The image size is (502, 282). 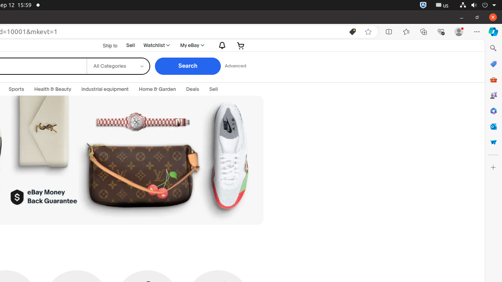 I want to click on Collections, so click(x=424, y=32).